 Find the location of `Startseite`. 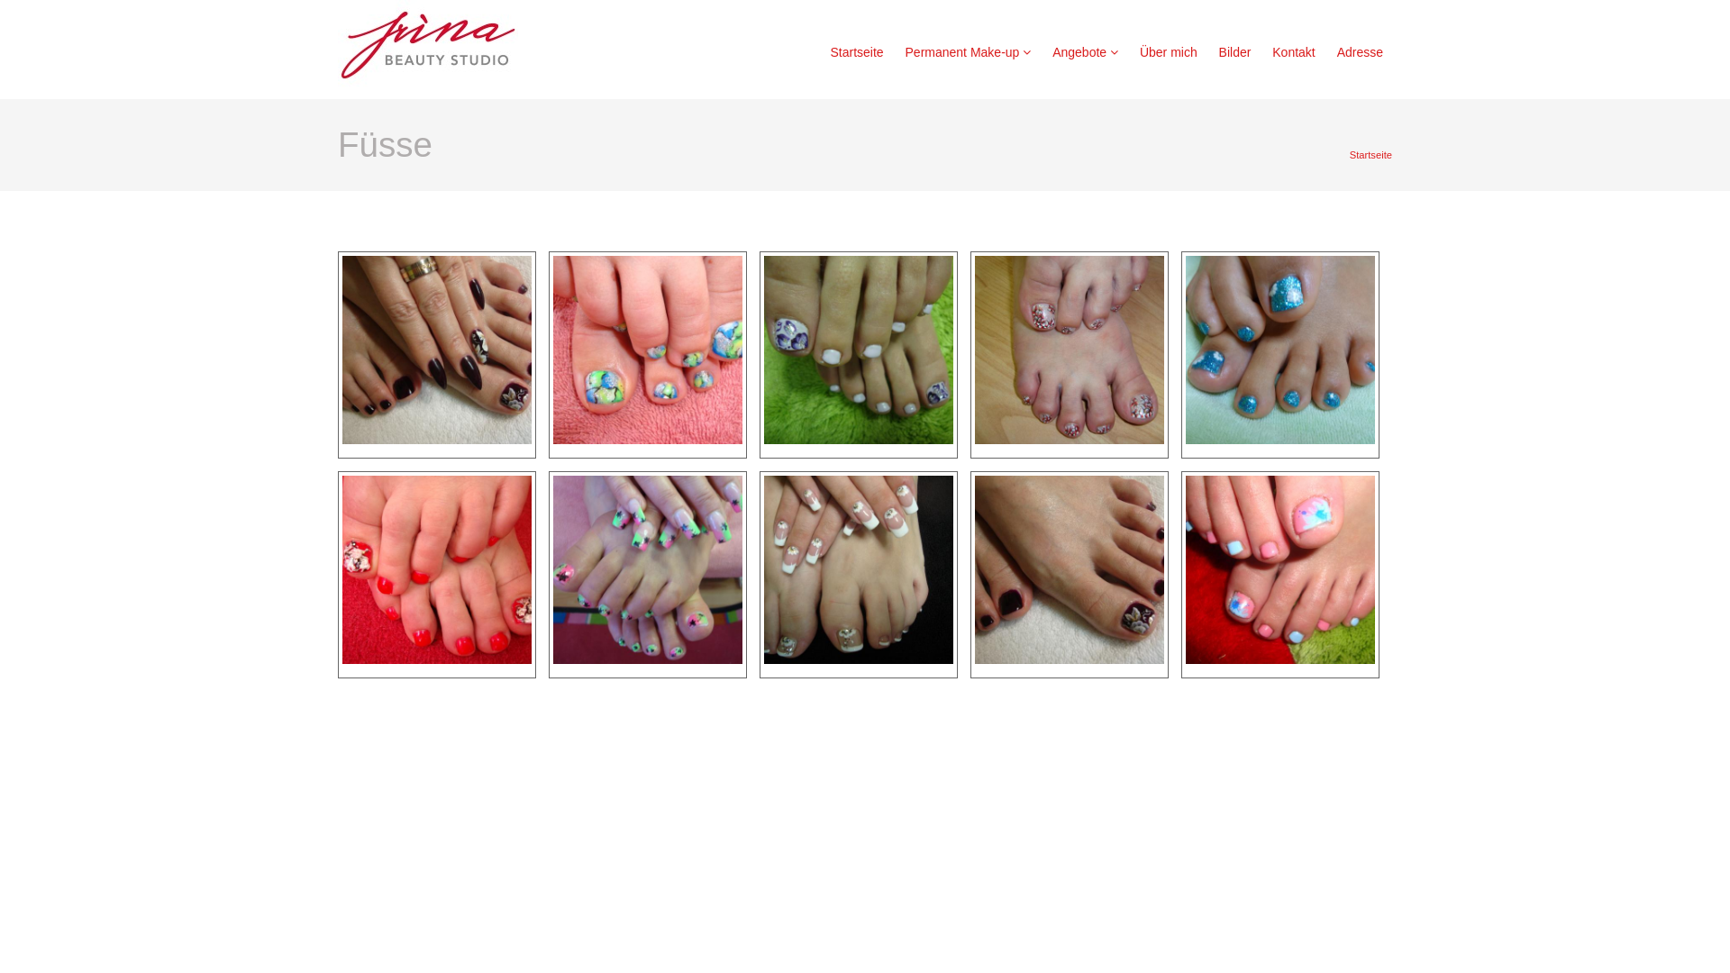

Startseite is located at coordinates (1371, 155).